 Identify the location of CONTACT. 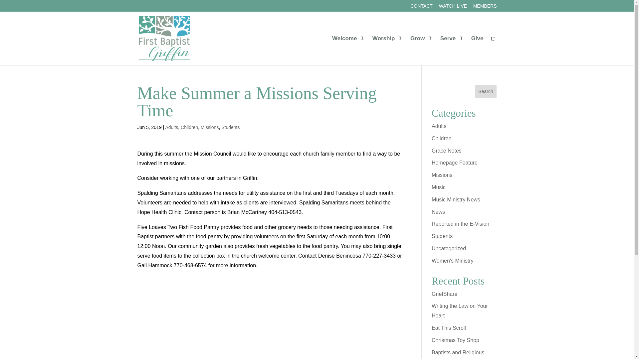
(421, 7).